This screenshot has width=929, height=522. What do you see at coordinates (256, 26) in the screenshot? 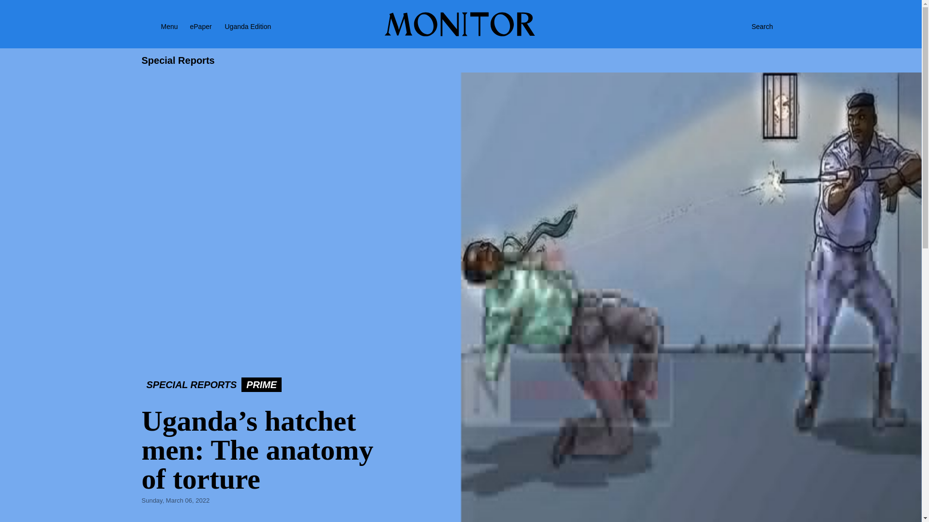
I see `Uganda Edition` at bounding box center [256, 26].